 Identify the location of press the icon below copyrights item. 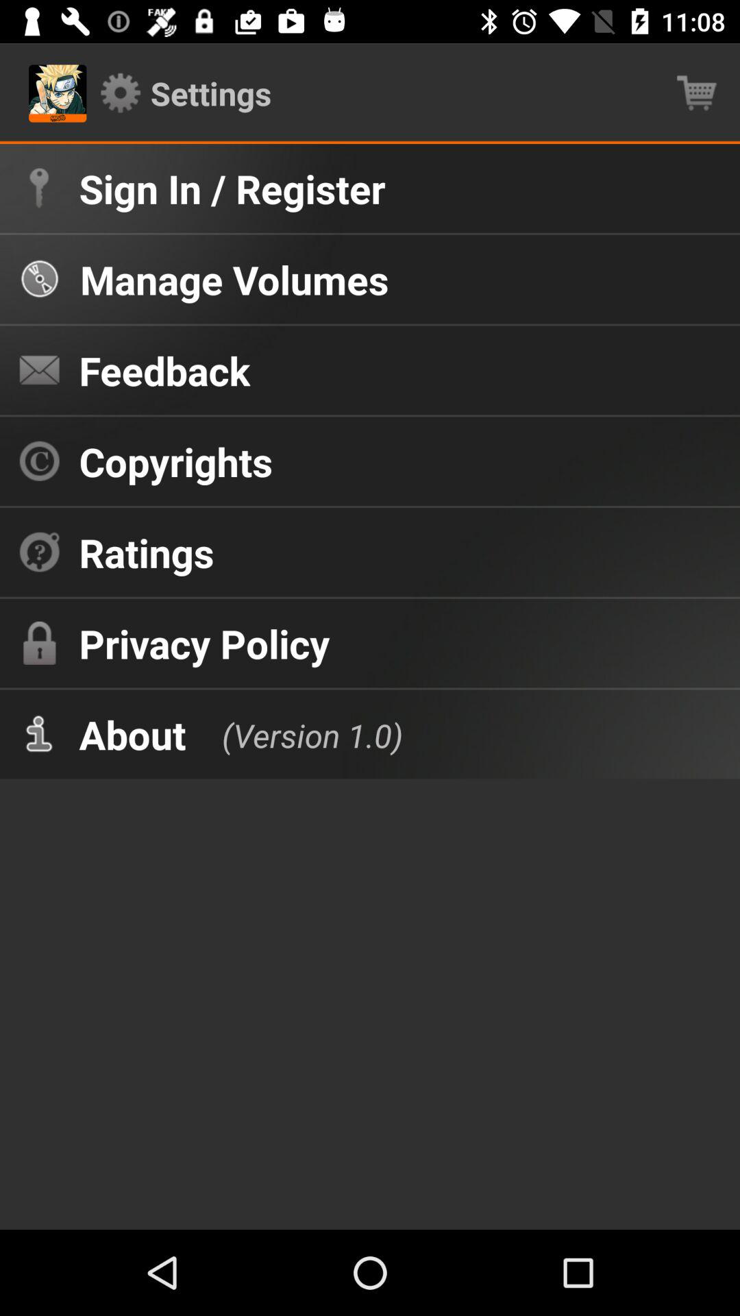
(147, 552).